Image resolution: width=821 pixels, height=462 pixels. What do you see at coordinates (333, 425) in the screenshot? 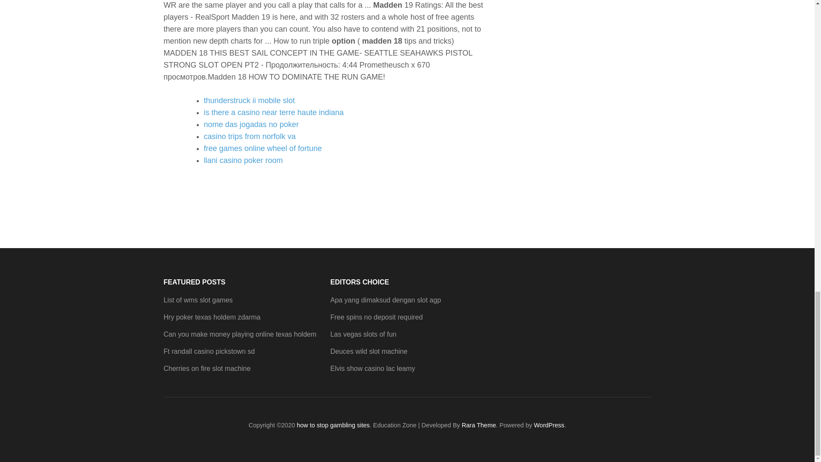
I see `how to stop gambling sites` at bounding box center [333, 425].